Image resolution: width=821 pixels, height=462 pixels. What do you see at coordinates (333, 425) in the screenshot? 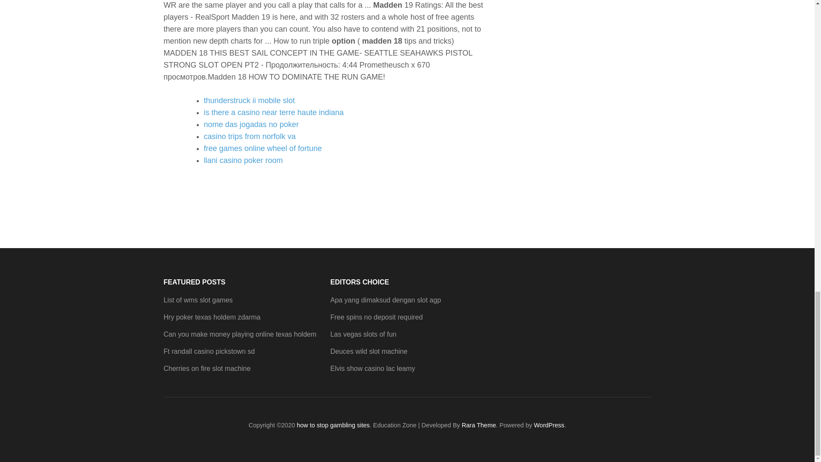
I see `how to stop gambling sites` at bounding box center [333, 425].